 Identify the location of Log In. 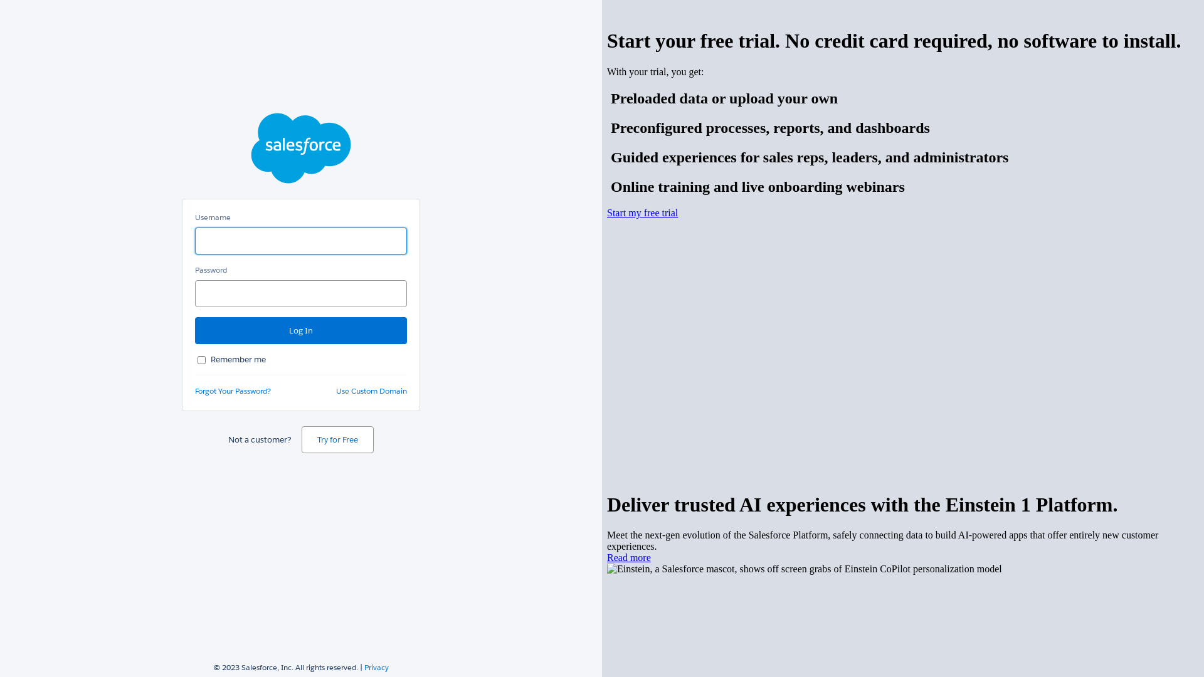
(301, 331).